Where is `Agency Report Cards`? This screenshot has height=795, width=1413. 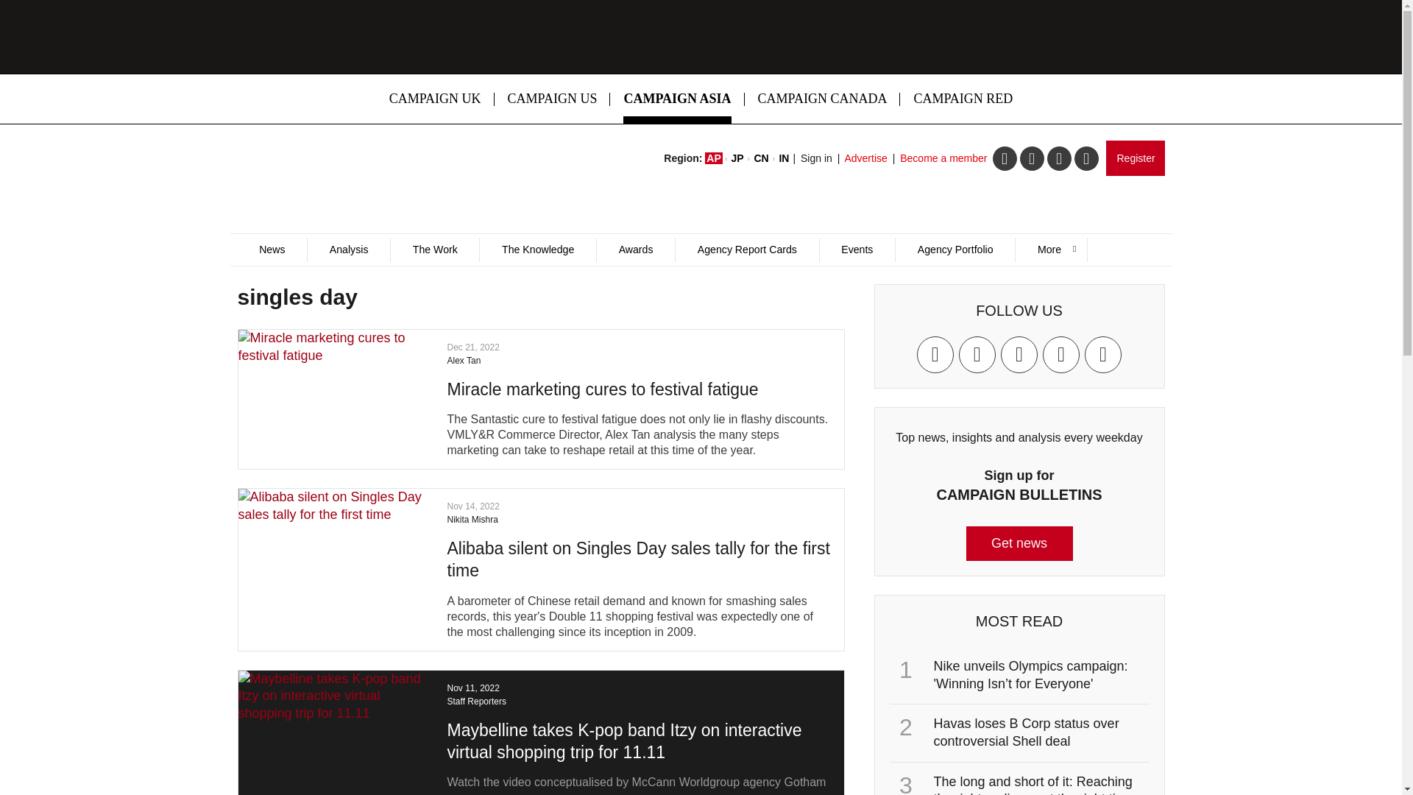
Agency Report Cards is located at coordinates (746, 250).